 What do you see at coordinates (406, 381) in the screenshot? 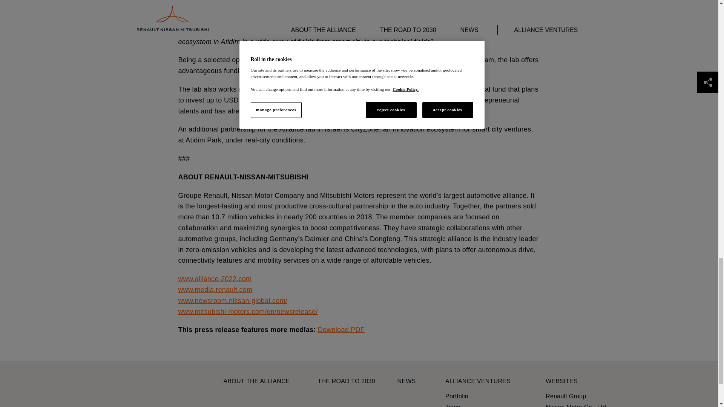
I see `NEWS` at bounding box center [406, 381].